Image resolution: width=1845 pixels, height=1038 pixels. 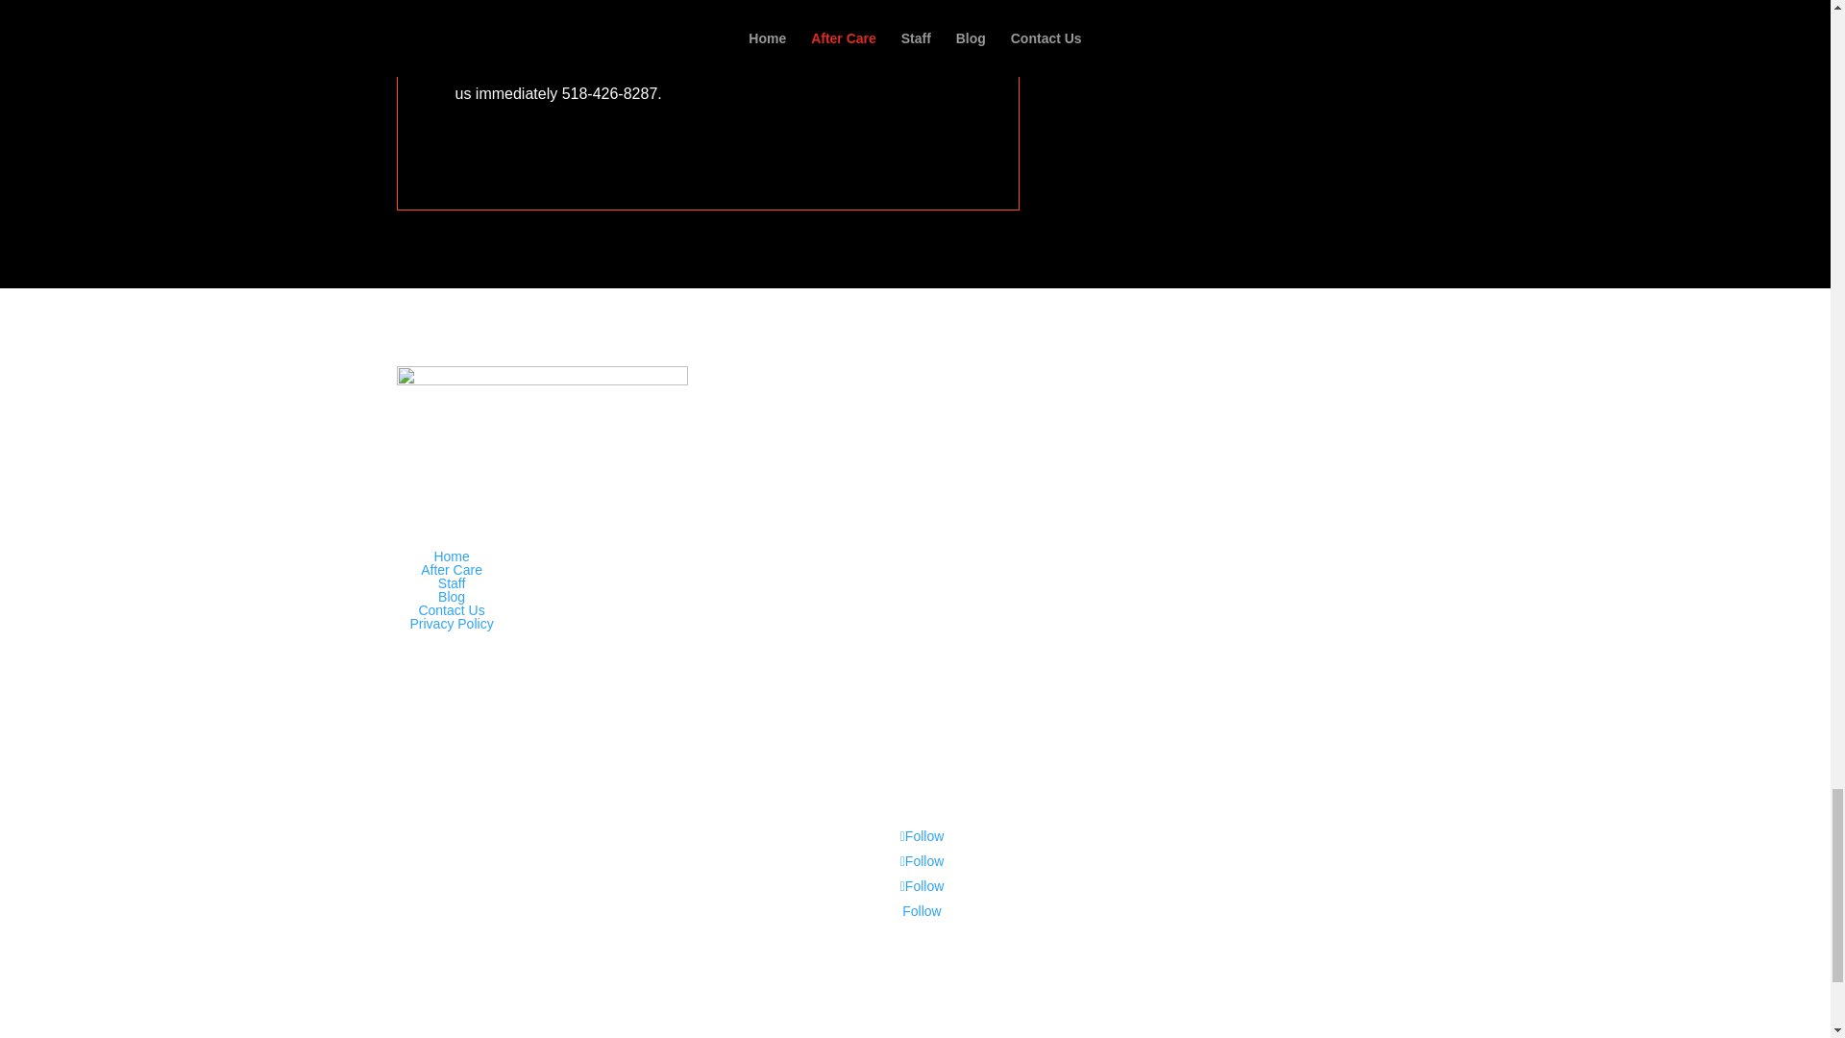 What do you see at coordinates (922, 860) in the screenshot?
I see `Follow on X` at bounding box center [922, 860].